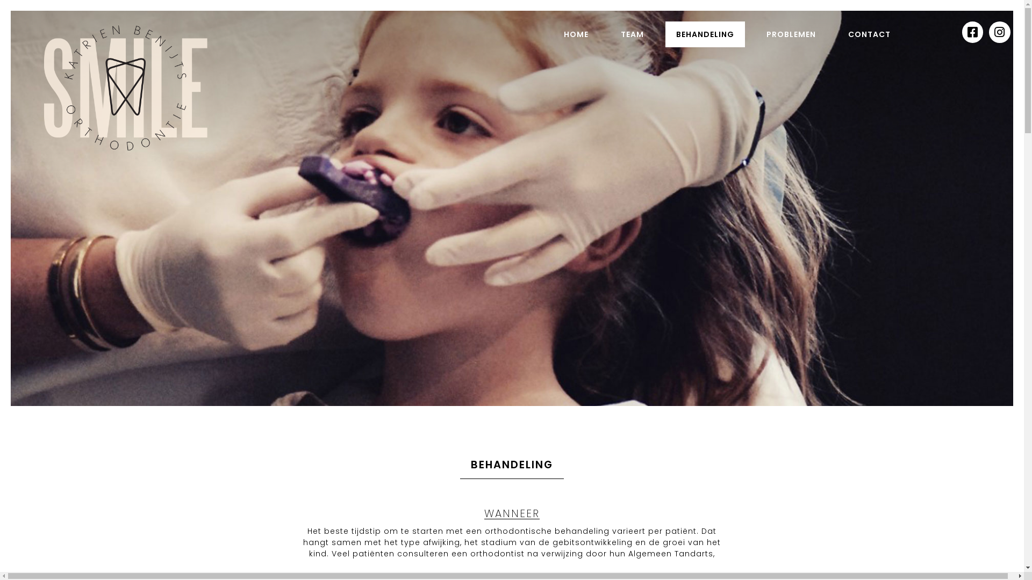  I want to click on HOME, so click(576, 34).